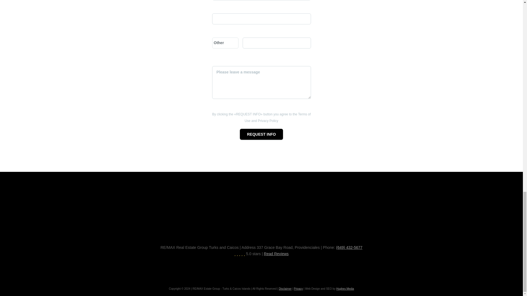 The height and width of the screenshot is (296, 527). Describe the element at coordinates (268, 270) in the screenshot. I see `Visit us on Linkedin` at that location.